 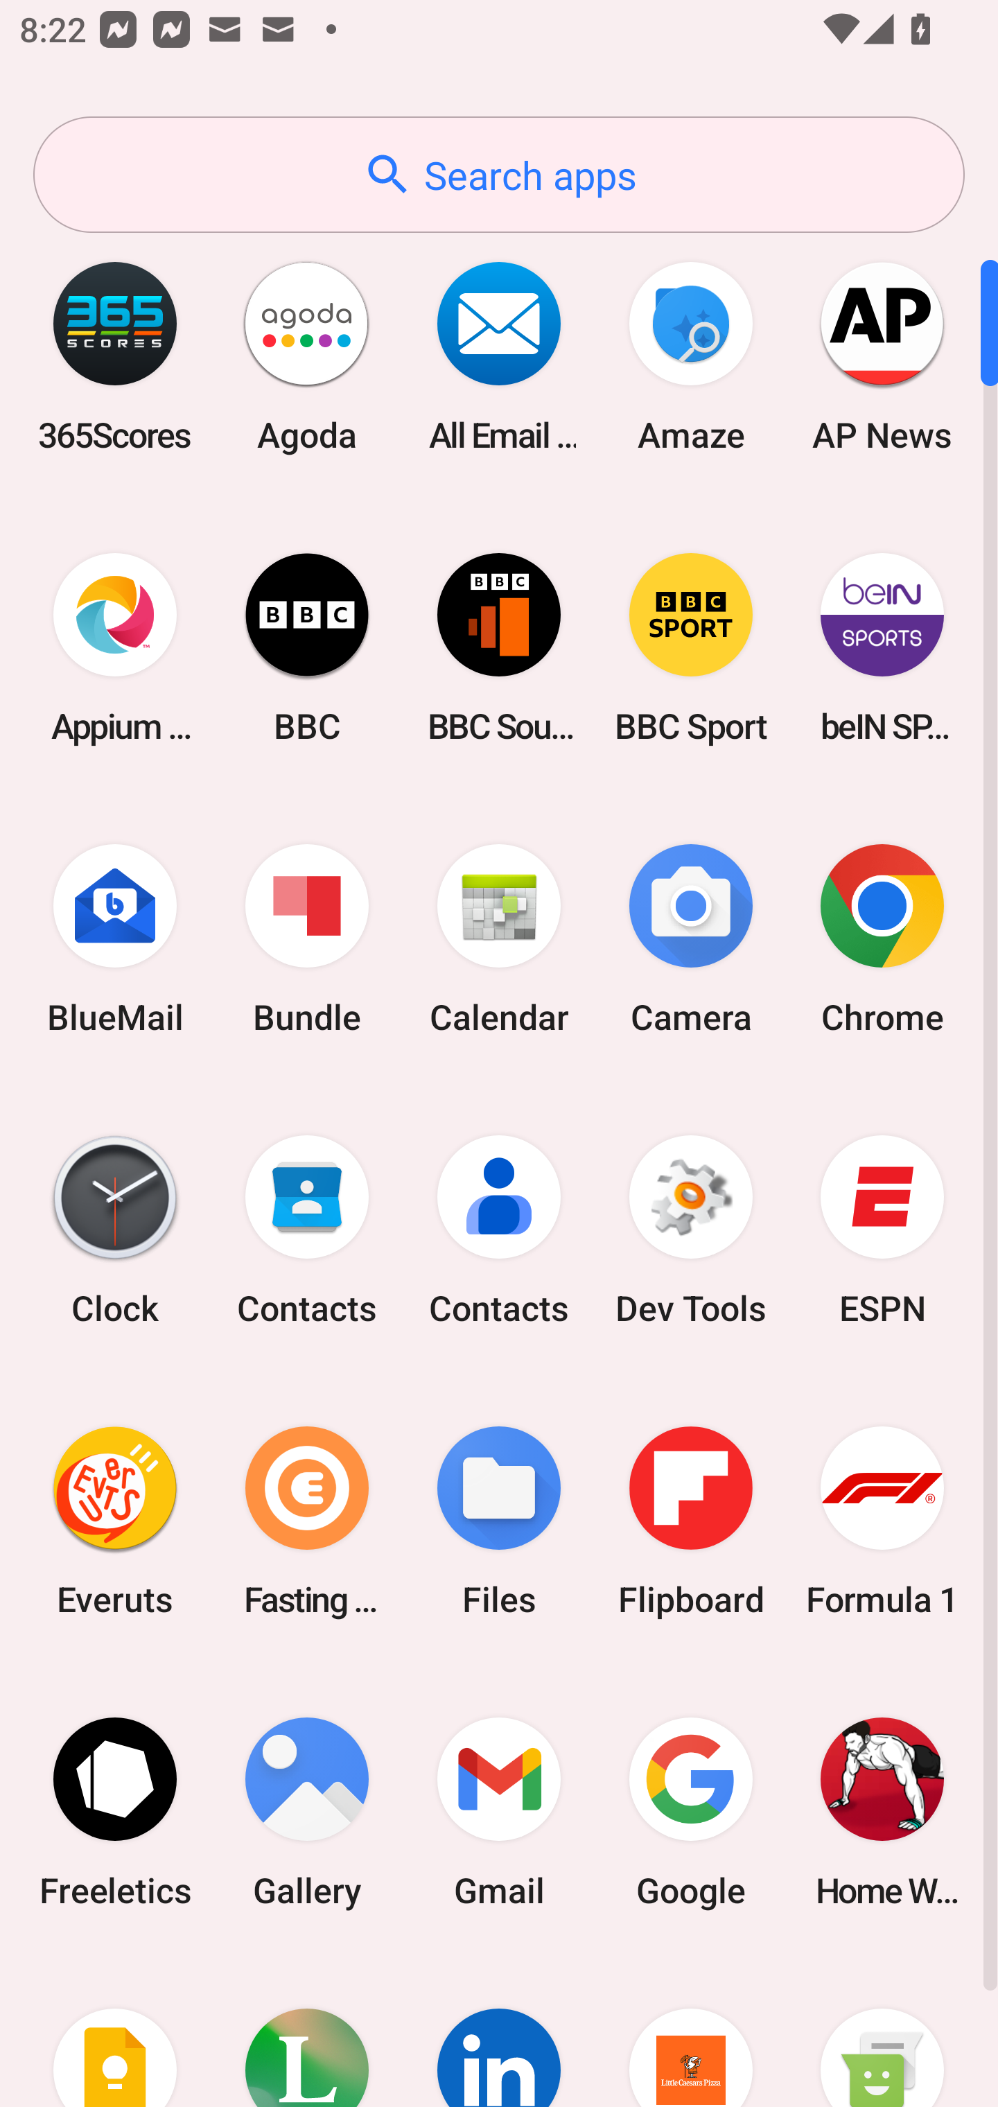 I want to click on Flipboard, so click(x=690, y=1521).